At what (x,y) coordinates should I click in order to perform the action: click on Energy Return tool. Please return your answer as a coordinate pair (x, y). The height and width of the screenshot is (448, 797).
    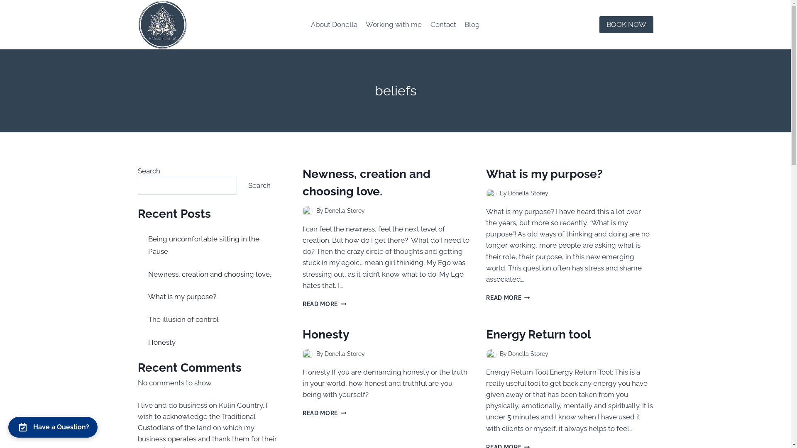
    Looking at the image, I should click on (539, 334).